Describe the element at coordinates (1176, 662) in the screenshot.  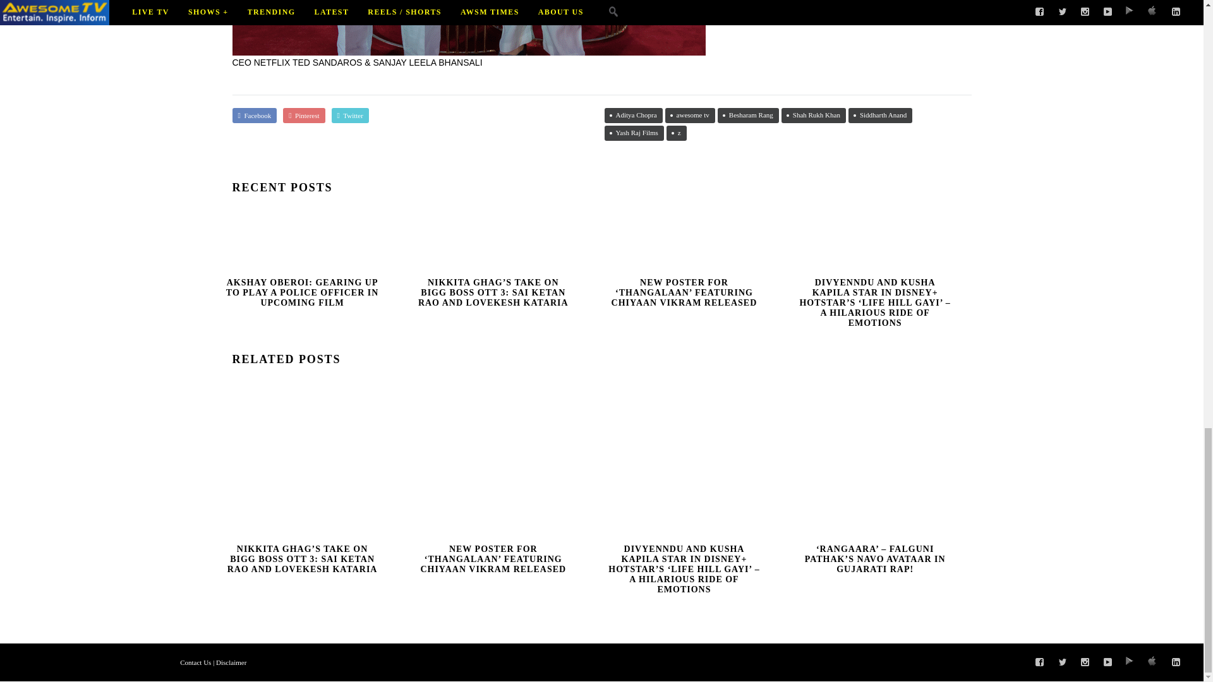
I see `Linked In` at that location.